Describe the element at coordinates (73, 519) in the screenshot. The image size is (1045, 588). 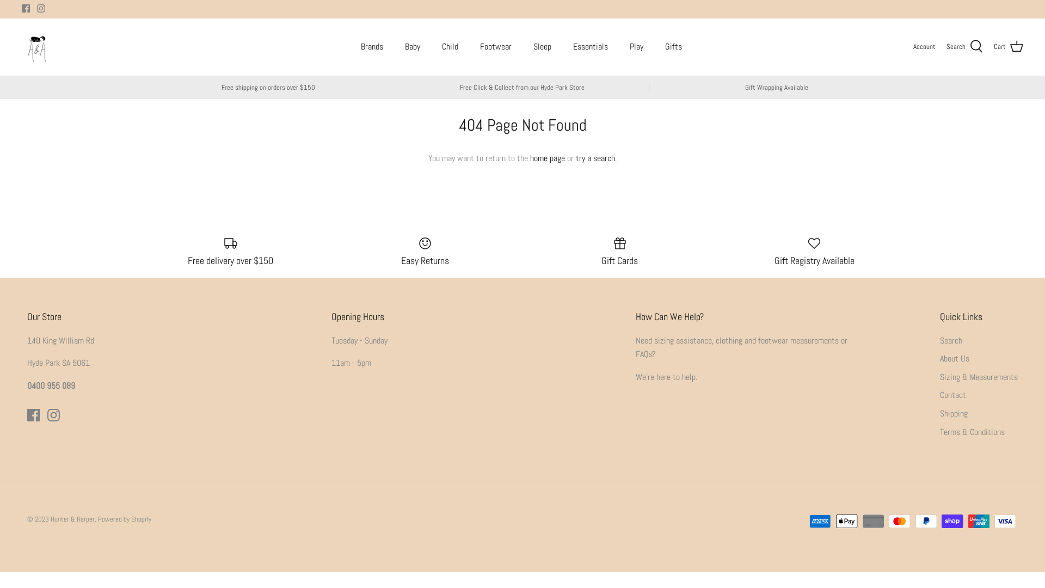
I see `Hunter & Harper` at that location.